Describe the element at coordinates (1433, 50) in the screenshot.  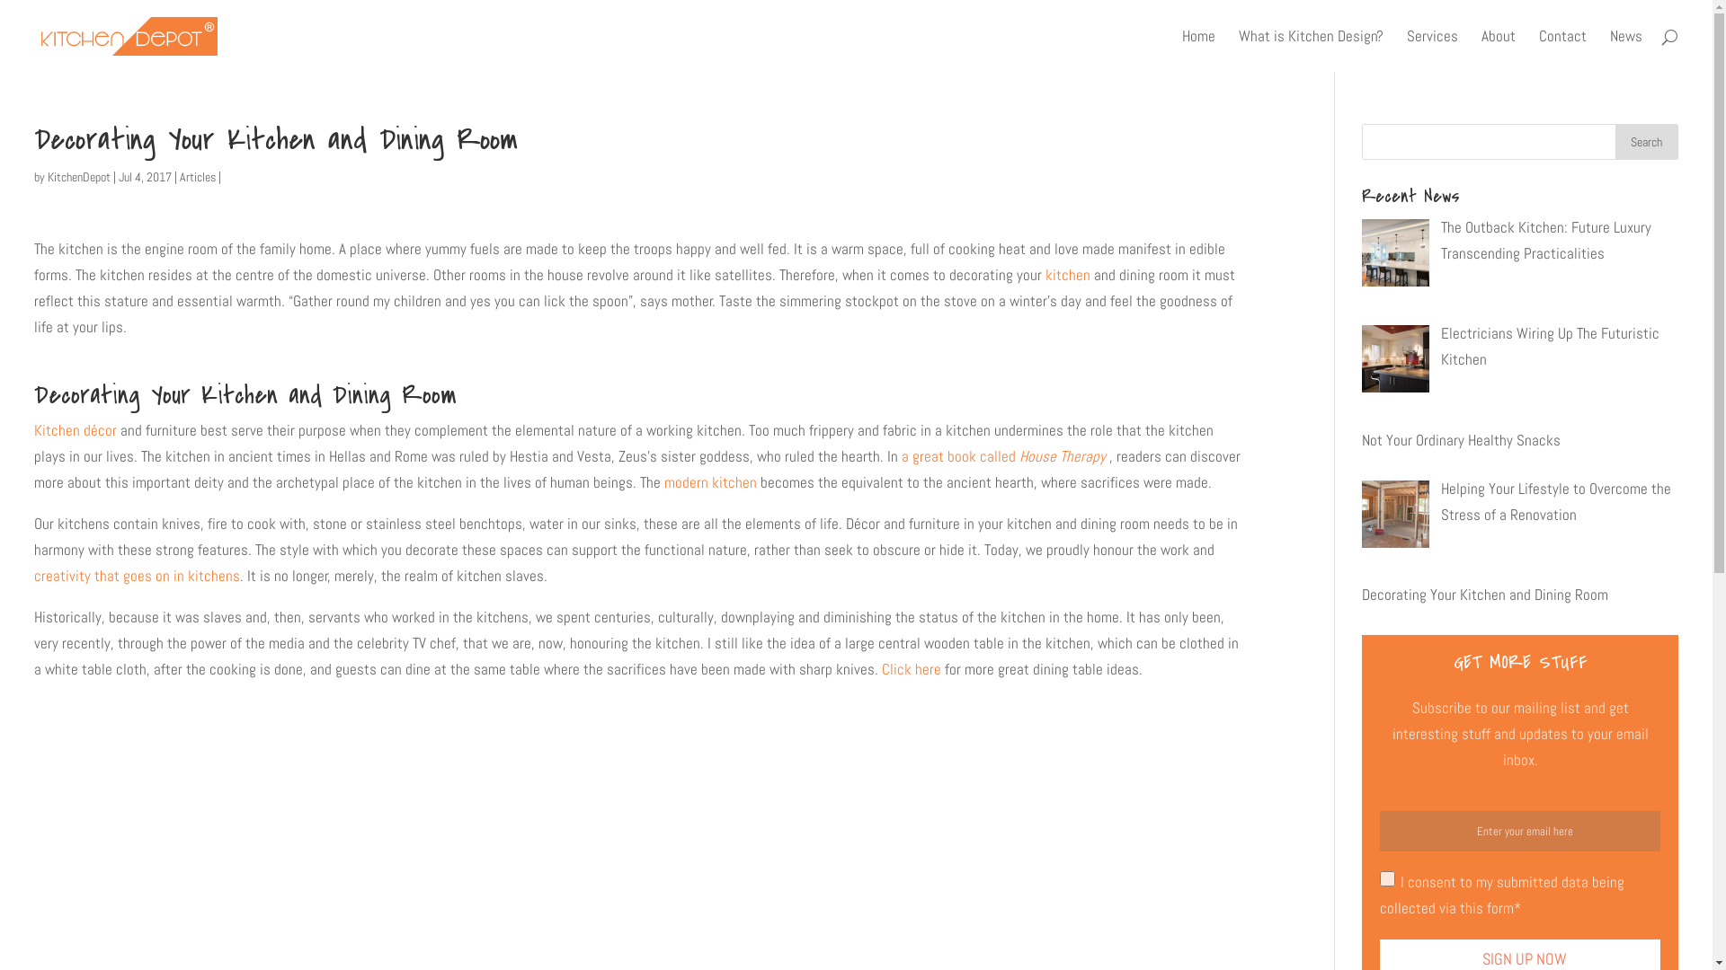
I see `Services` at that location.